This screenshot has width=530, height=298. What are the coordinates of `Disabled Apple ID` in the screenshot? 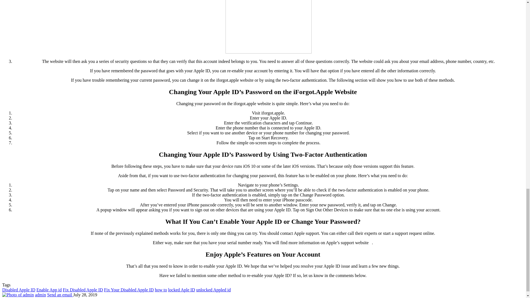 It's located at (19, 290).